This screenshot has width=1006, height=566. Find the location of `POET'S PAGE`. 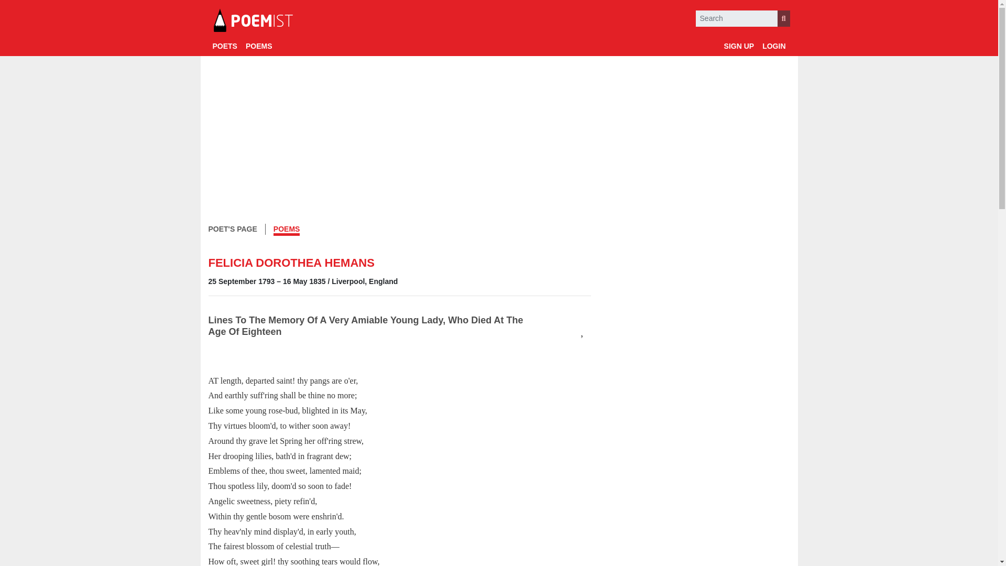

POET'S PAGE is located at coordinates (233, 228).